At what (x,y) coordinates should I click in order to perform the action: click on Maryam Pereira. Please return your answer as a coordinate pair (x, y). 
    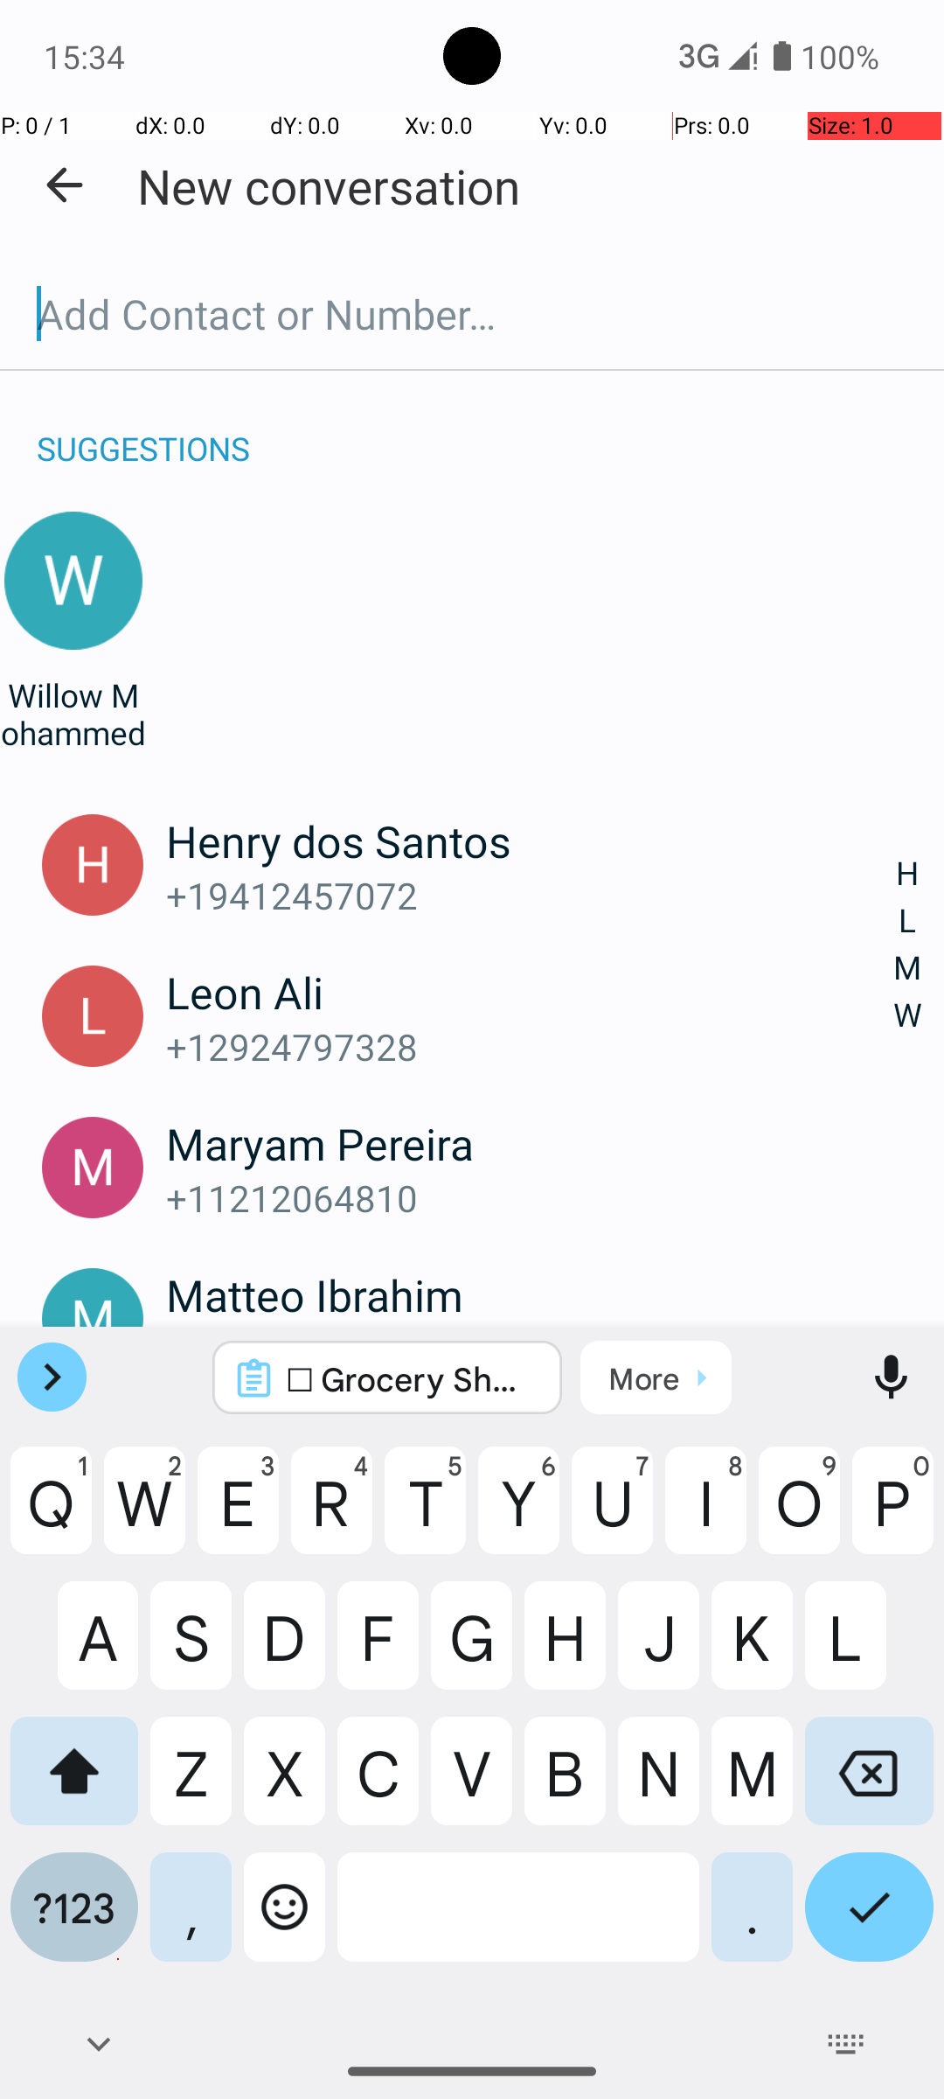
    Looking at the image, I should click on (531, 1143).